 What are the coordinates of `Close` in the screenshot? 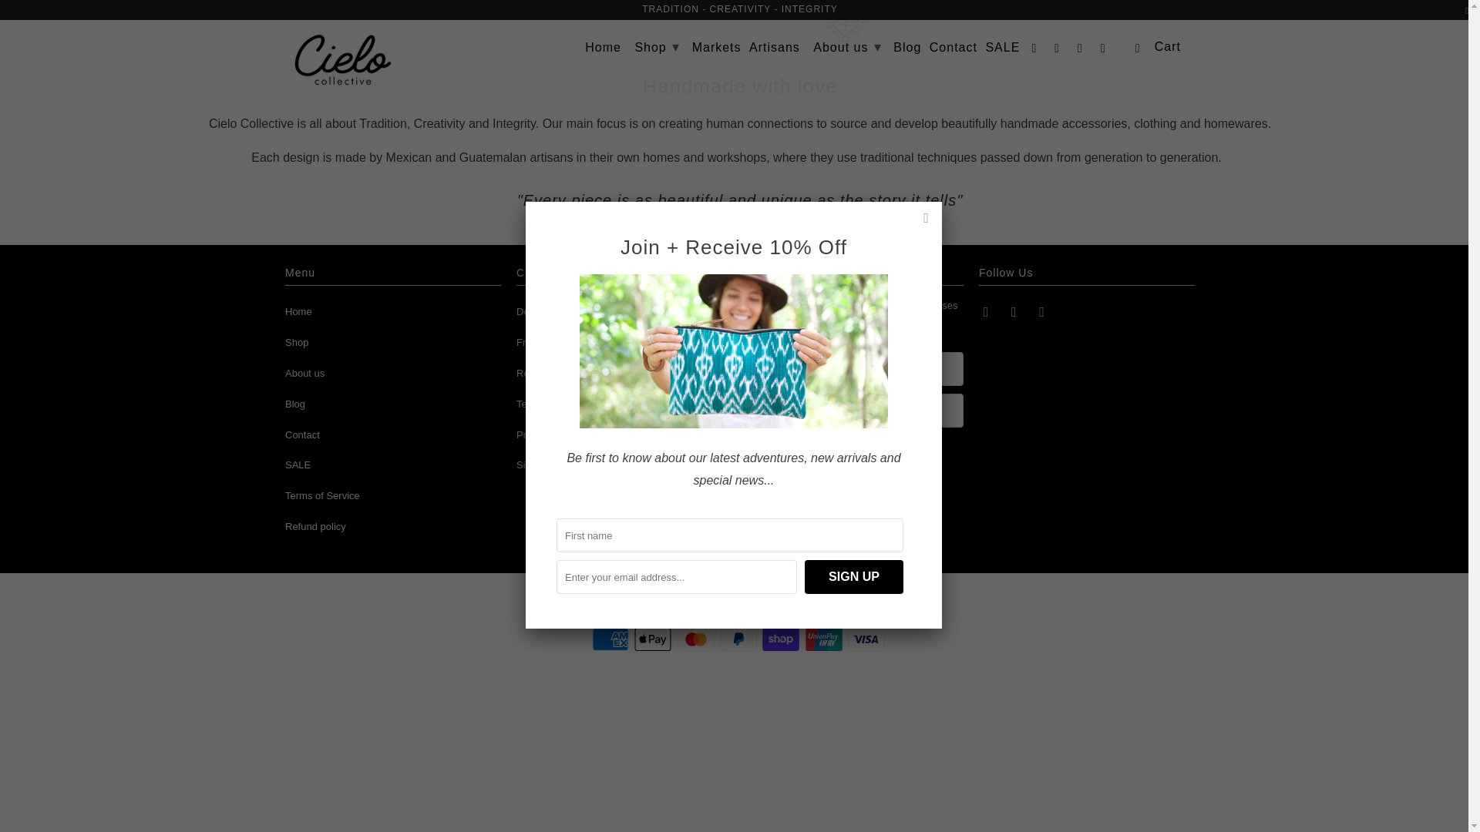 It's located at (927, 217).